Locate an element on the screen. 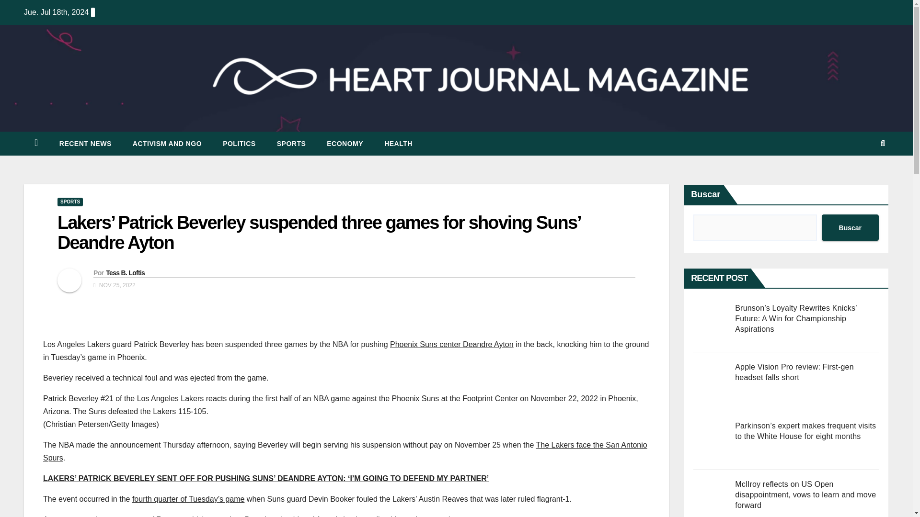 This screenshot has height=517, width=920. Politics is located at coordinates (240, 144).